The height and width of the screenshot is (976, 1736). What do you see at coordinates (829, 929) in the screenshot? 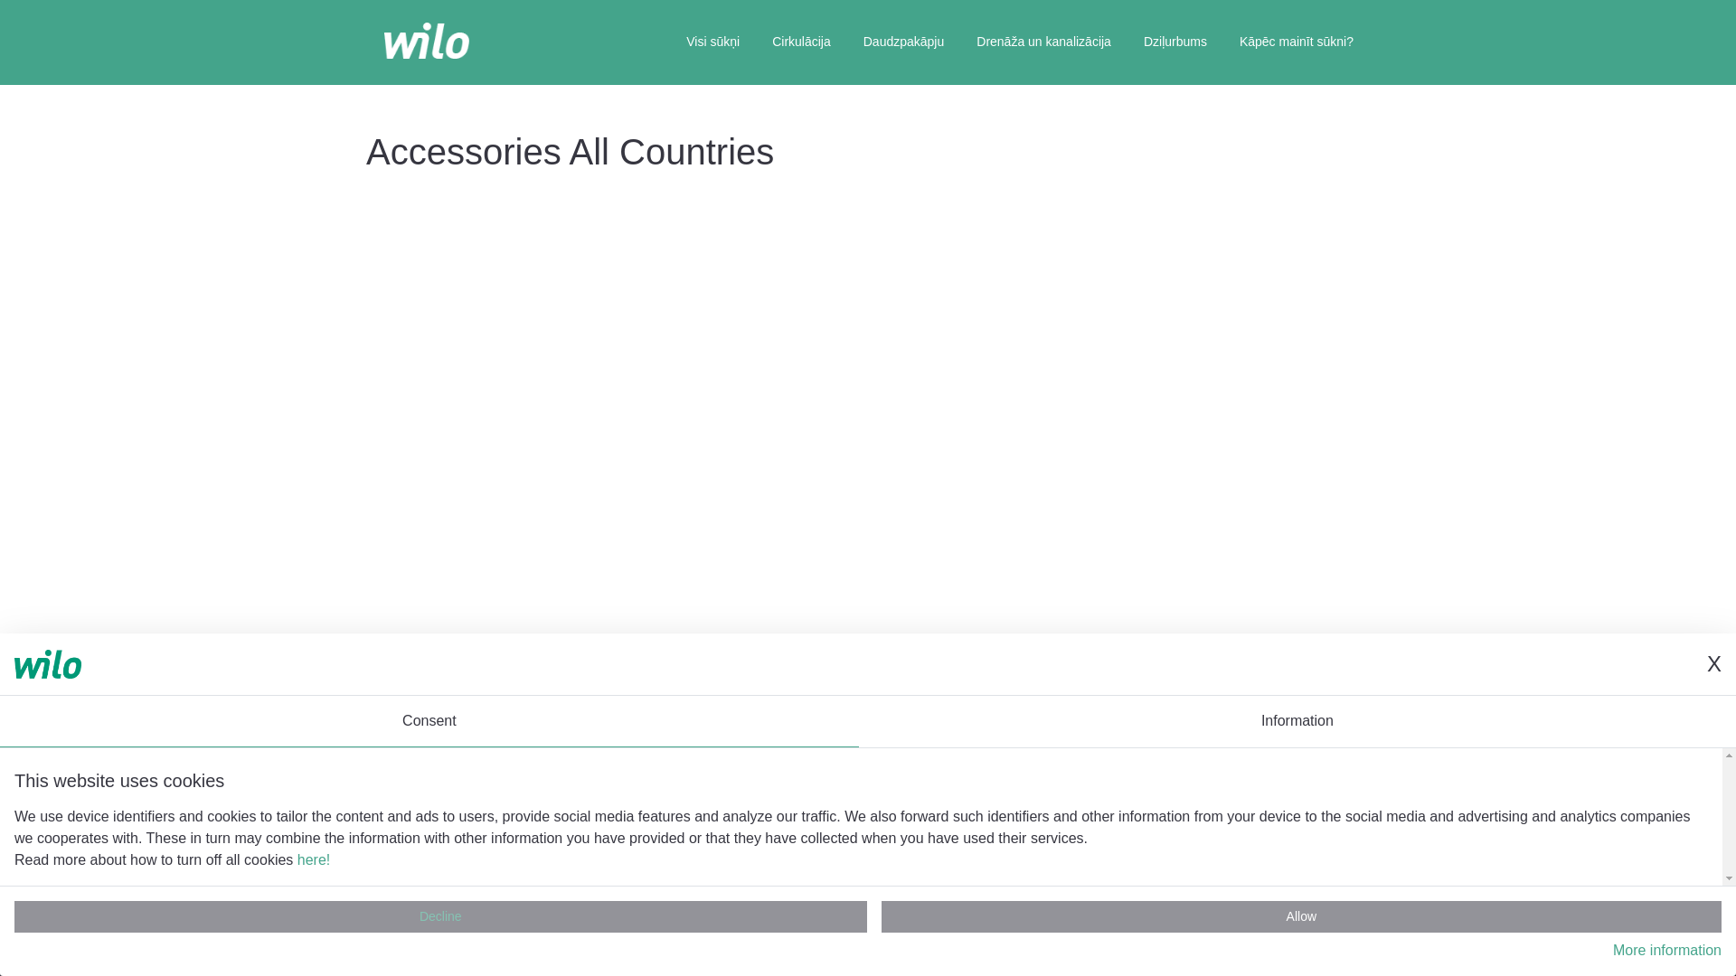
I see `Data protection` at bounding box center [829, 929].